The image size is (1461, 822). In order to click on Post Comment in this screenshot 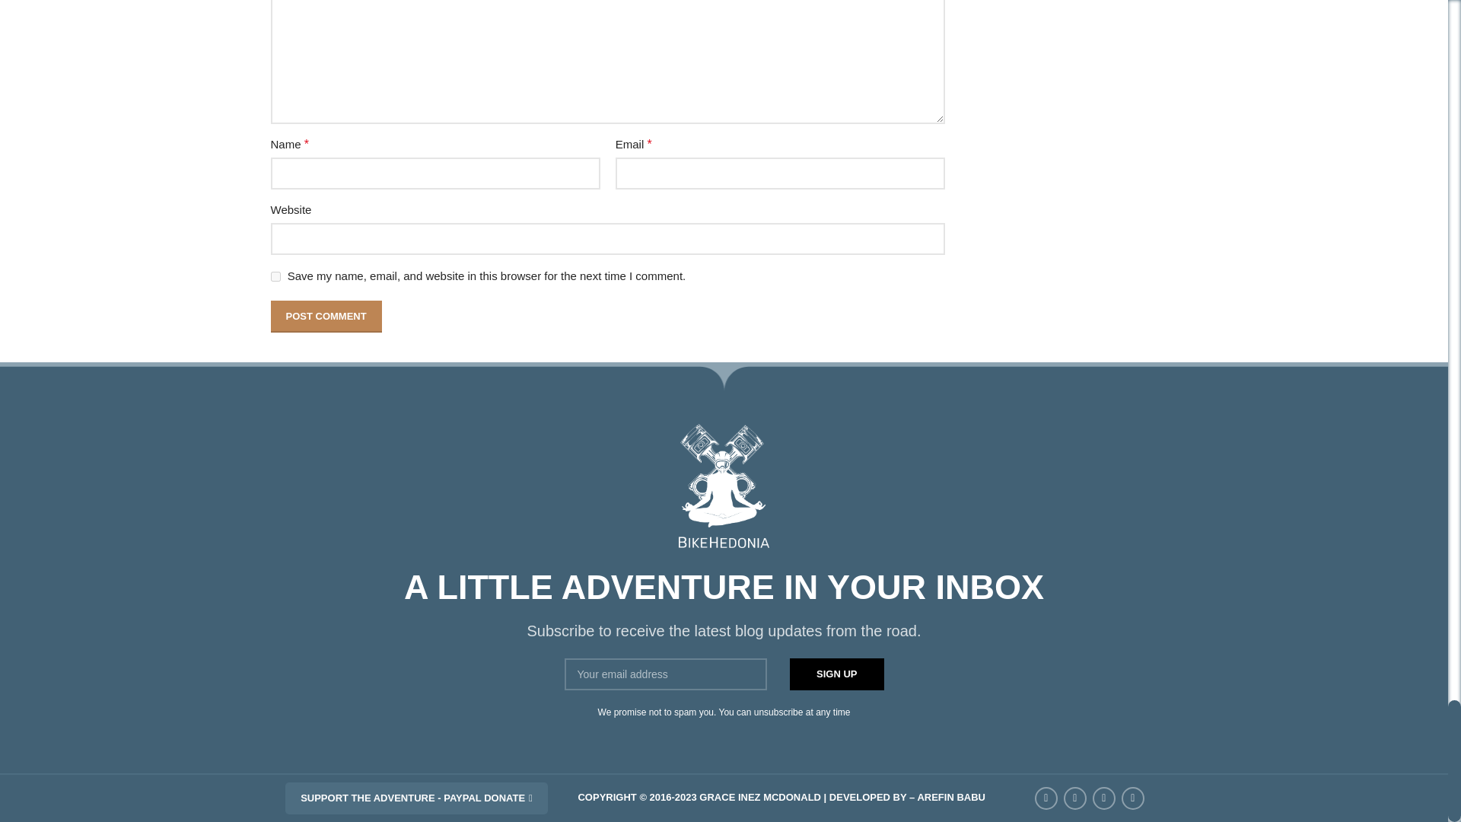, I will do `click(326, 317)`.